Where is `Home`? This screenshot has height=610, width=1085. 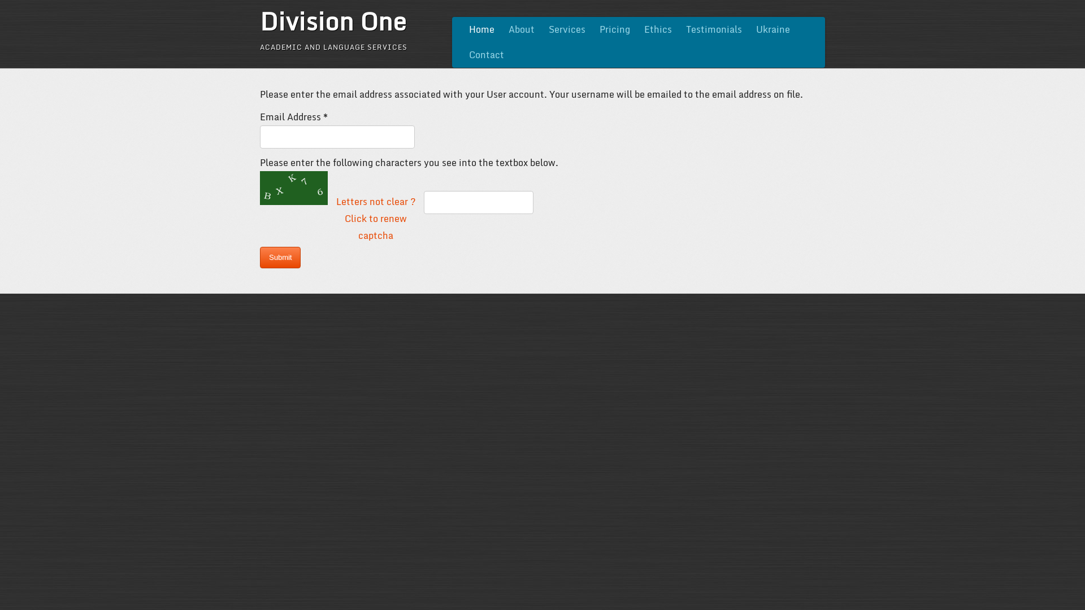 Home is located at coordinates (481, 29).